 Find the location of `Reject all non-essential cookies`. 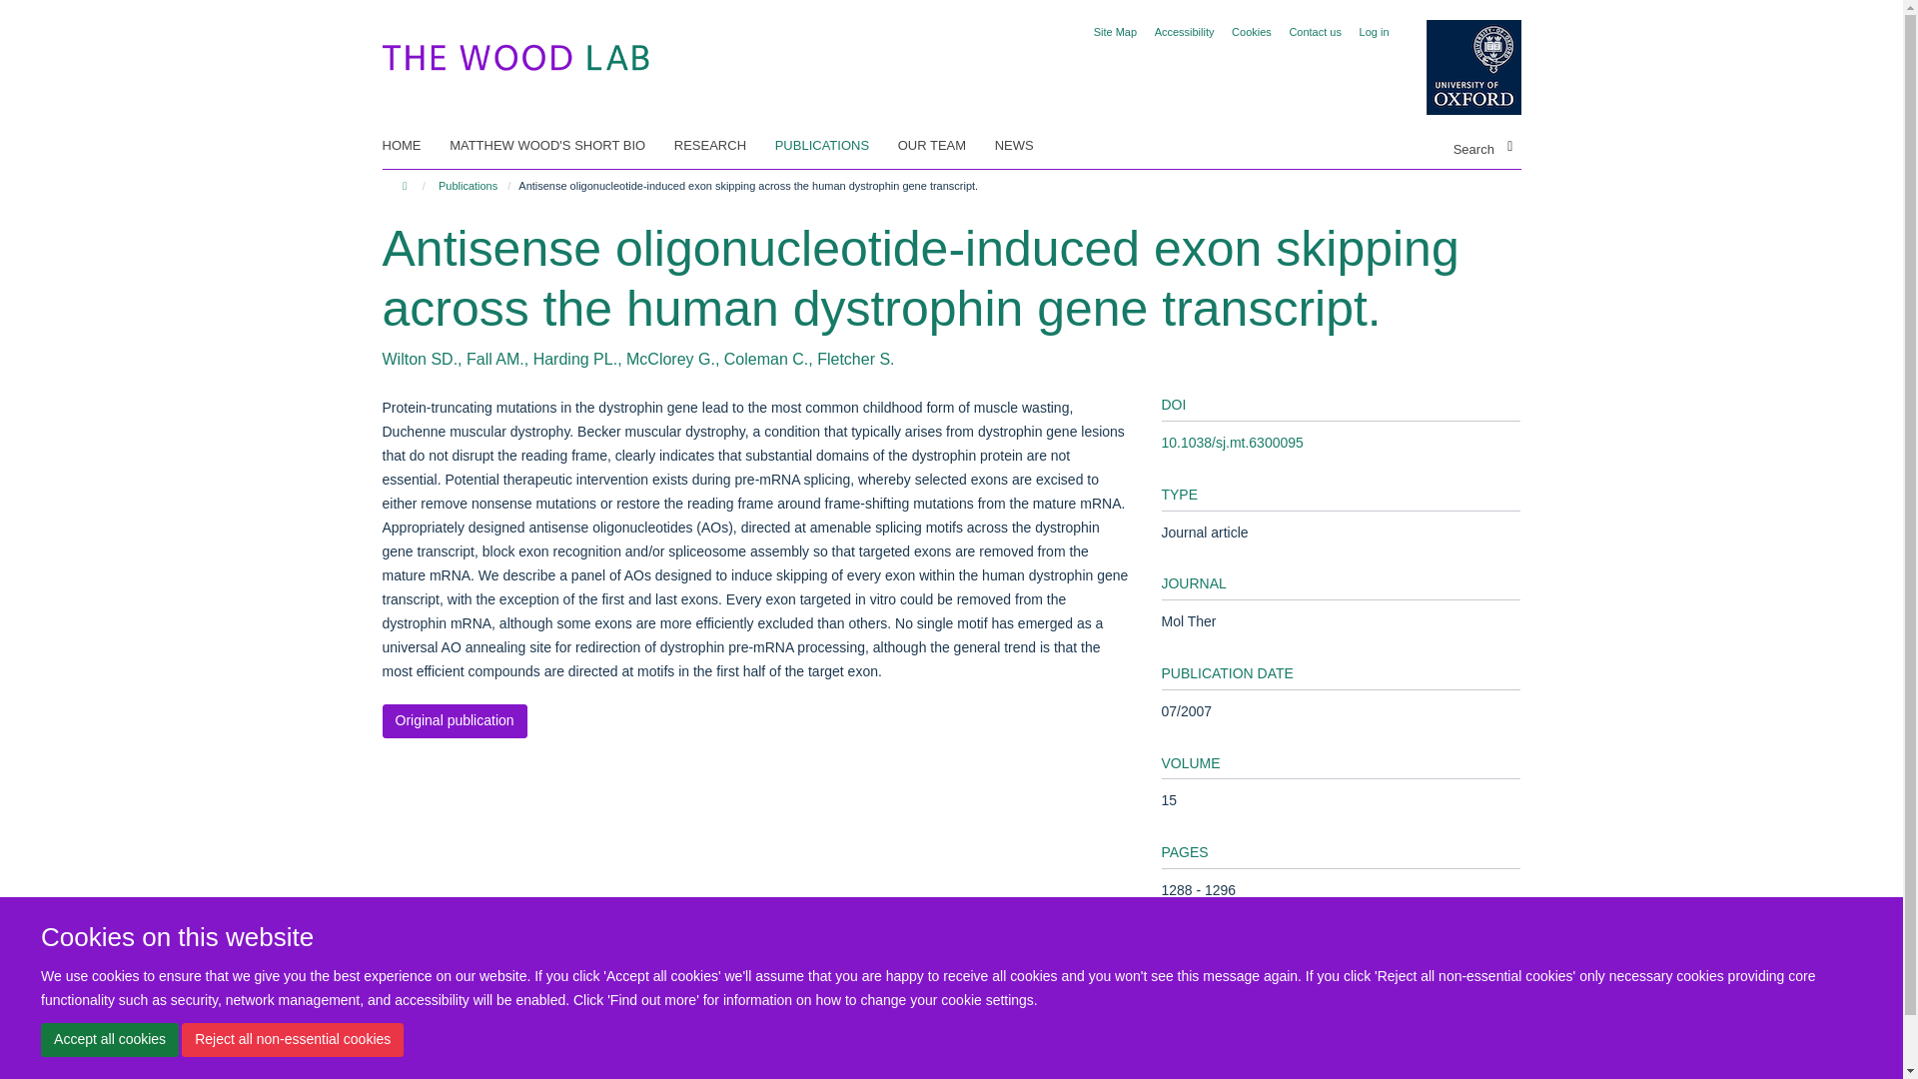

Reject all non-essential cookies is located at coordinates (292, 1039).